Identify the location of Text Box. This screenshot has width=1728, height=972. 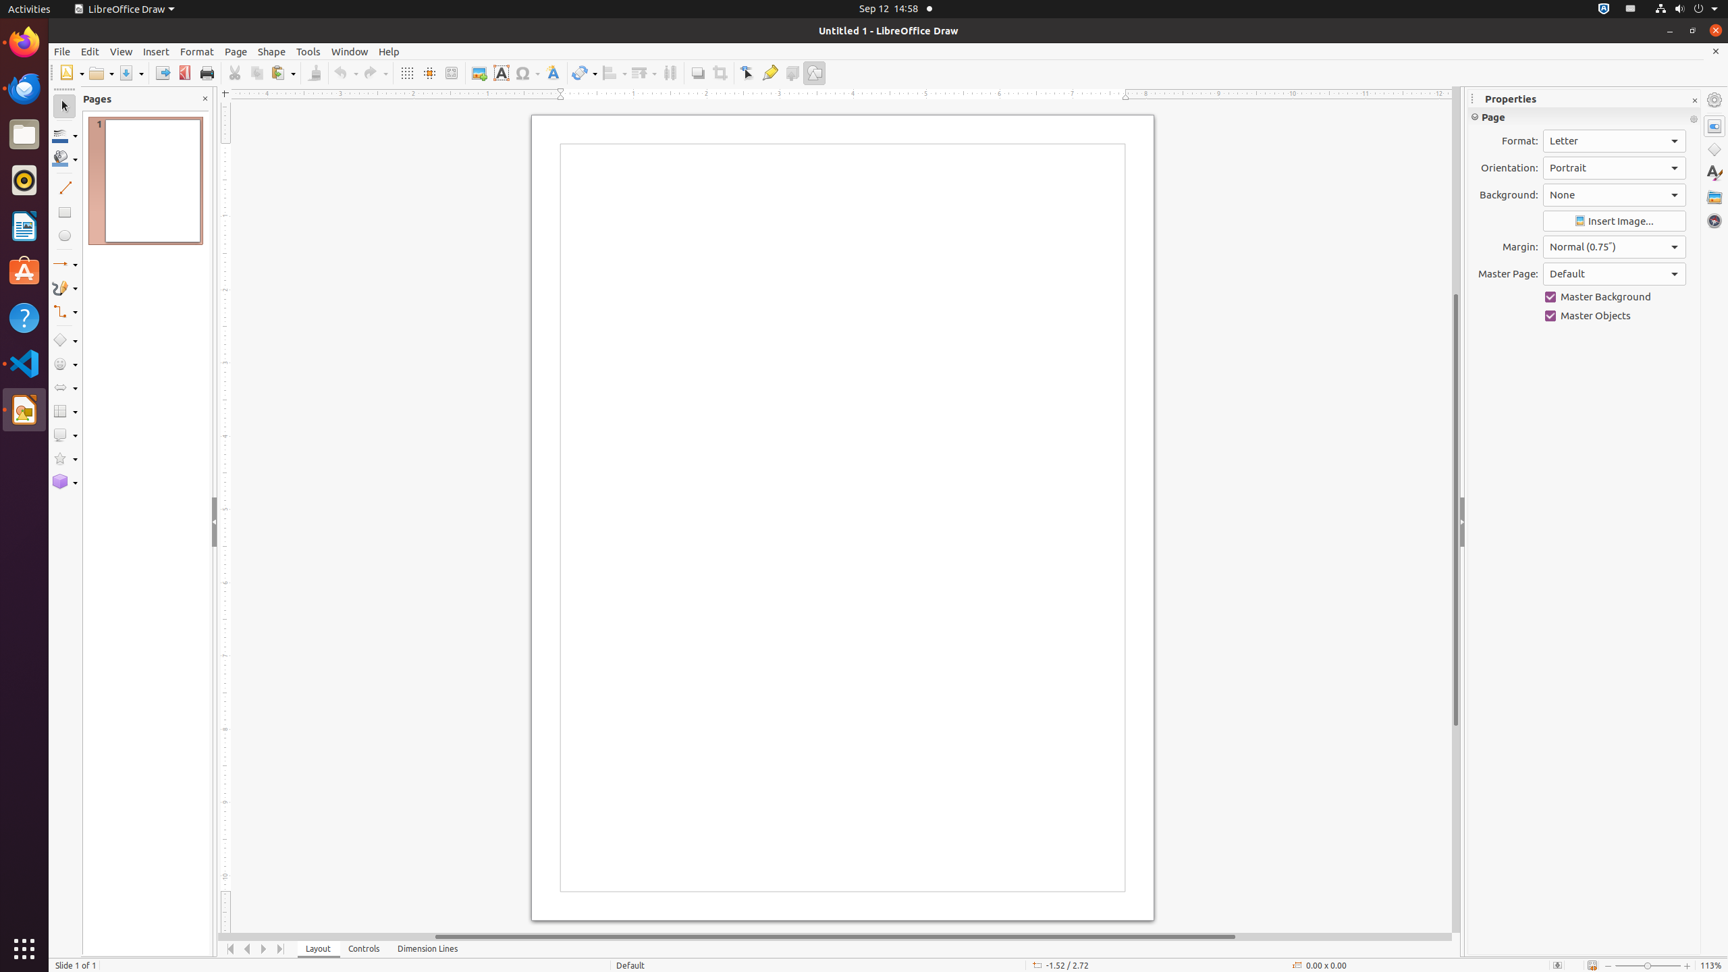
(501, 73).